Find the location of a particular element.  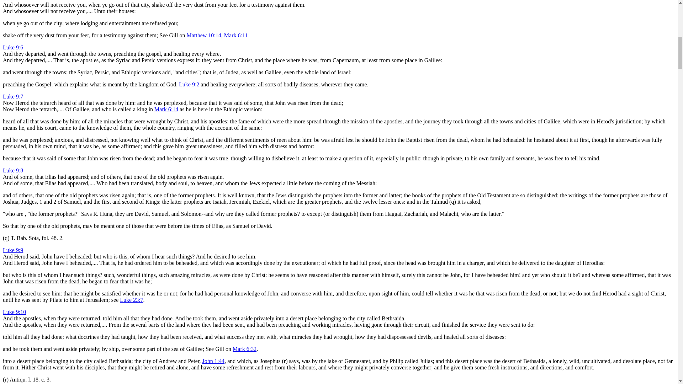

Luke 9:9 is located at coordinates (13, 250).